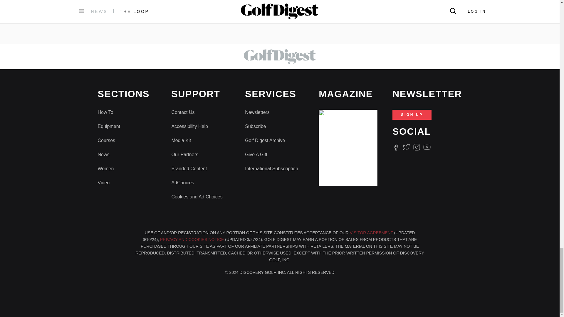 Image resolution: width=564 pixels, height=317 pixels. I want to click on Youtube Icon, so click(427, 147).